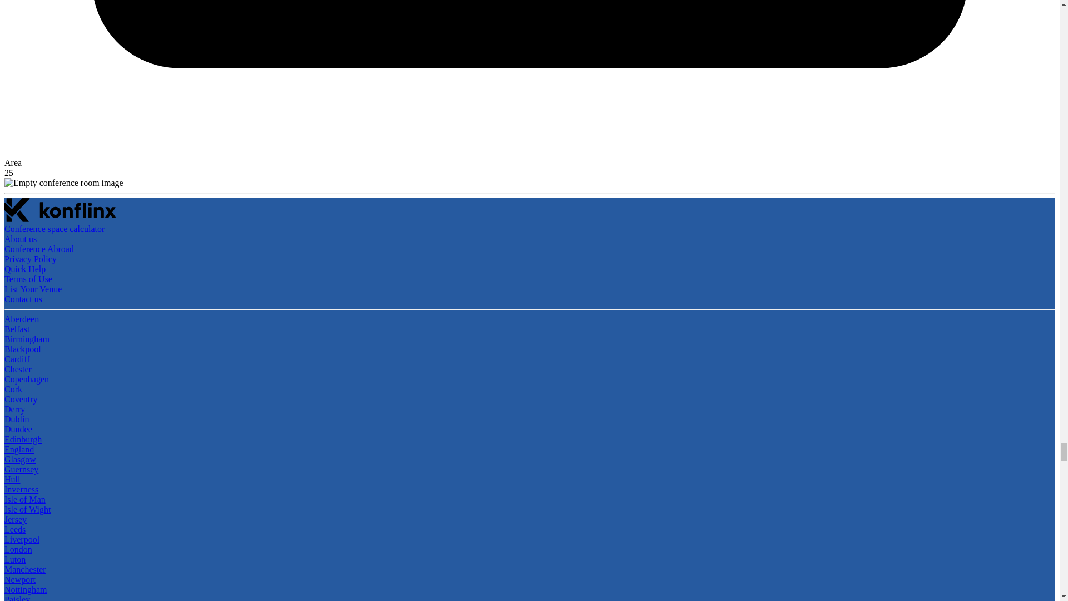  Describe the element at coordinates (28, 278) in the screenshot. I see `Terms of Use` at that location.